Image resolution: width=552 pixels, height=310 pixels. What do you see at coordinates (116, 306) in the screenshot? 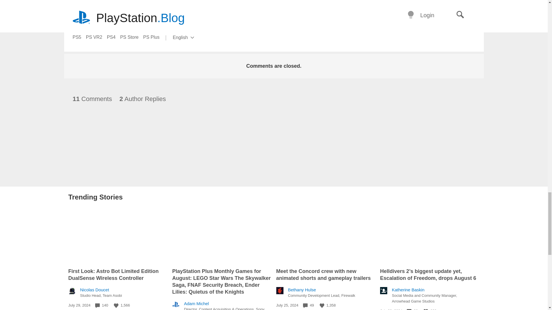
I see `Like this` at bounding box center [116, 306].